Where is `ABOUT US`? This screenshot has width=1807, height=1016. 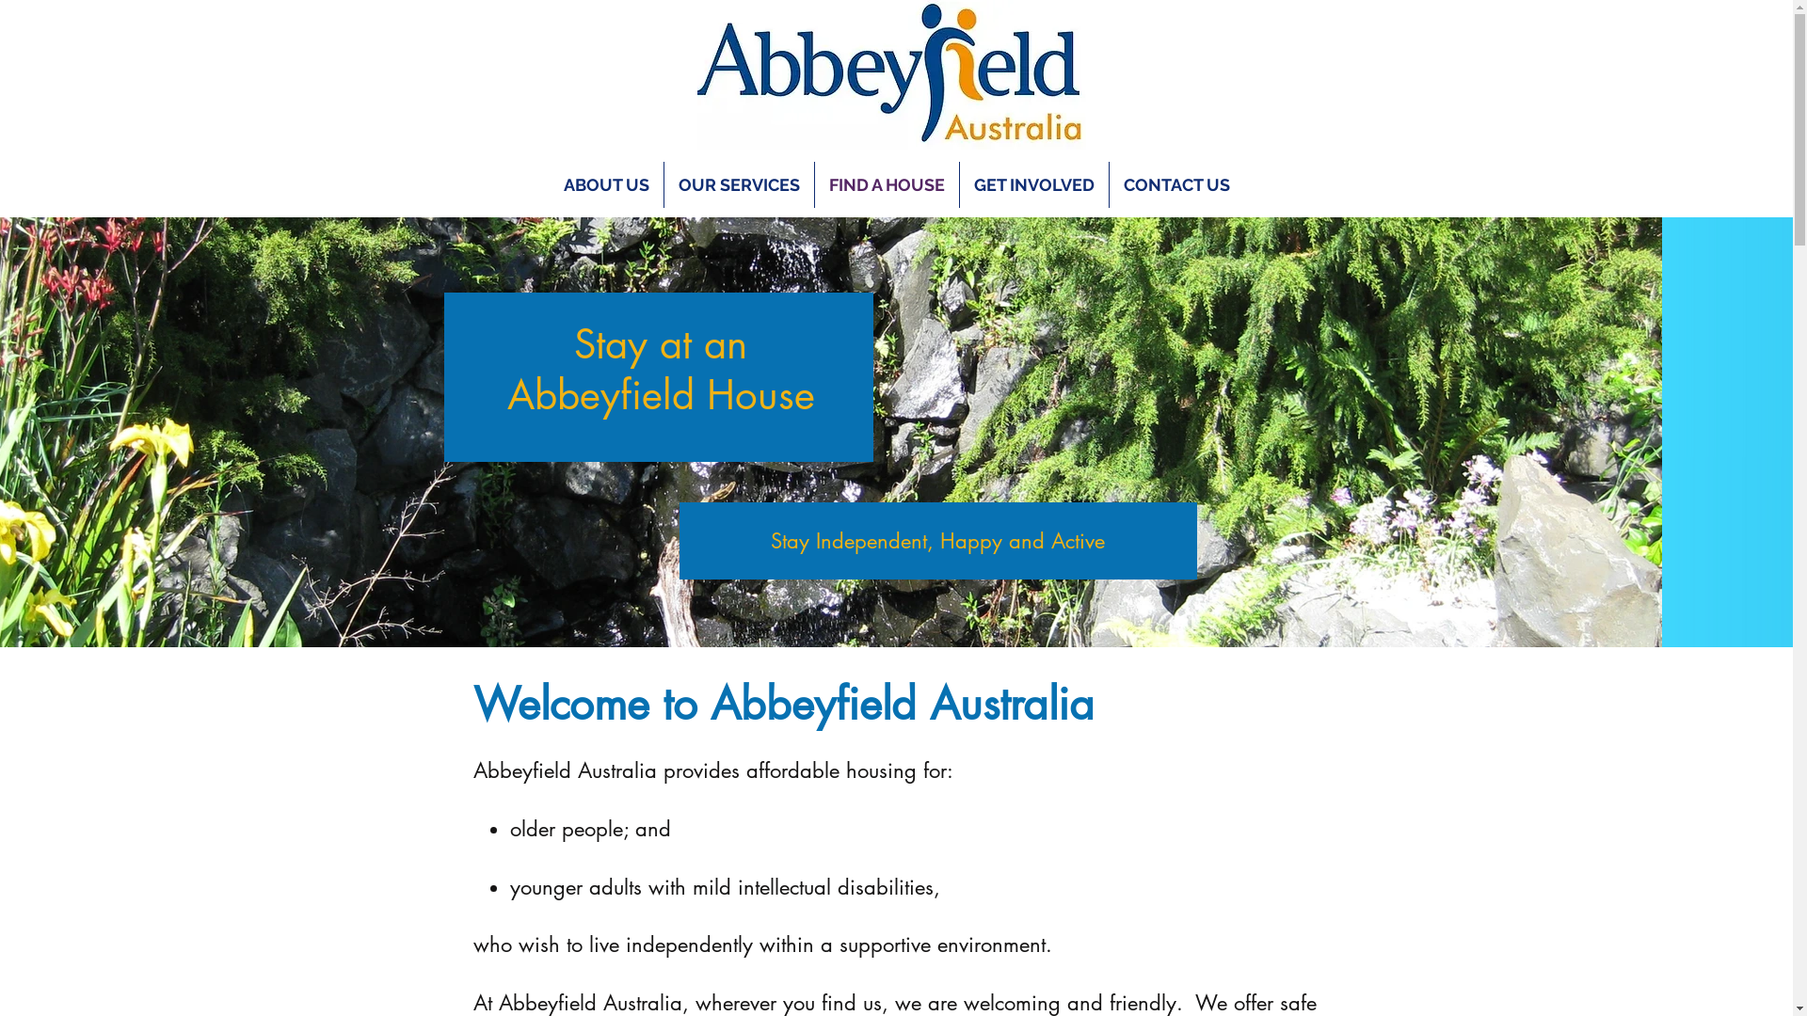 ABOUT US is located at coordinates (606, 184).